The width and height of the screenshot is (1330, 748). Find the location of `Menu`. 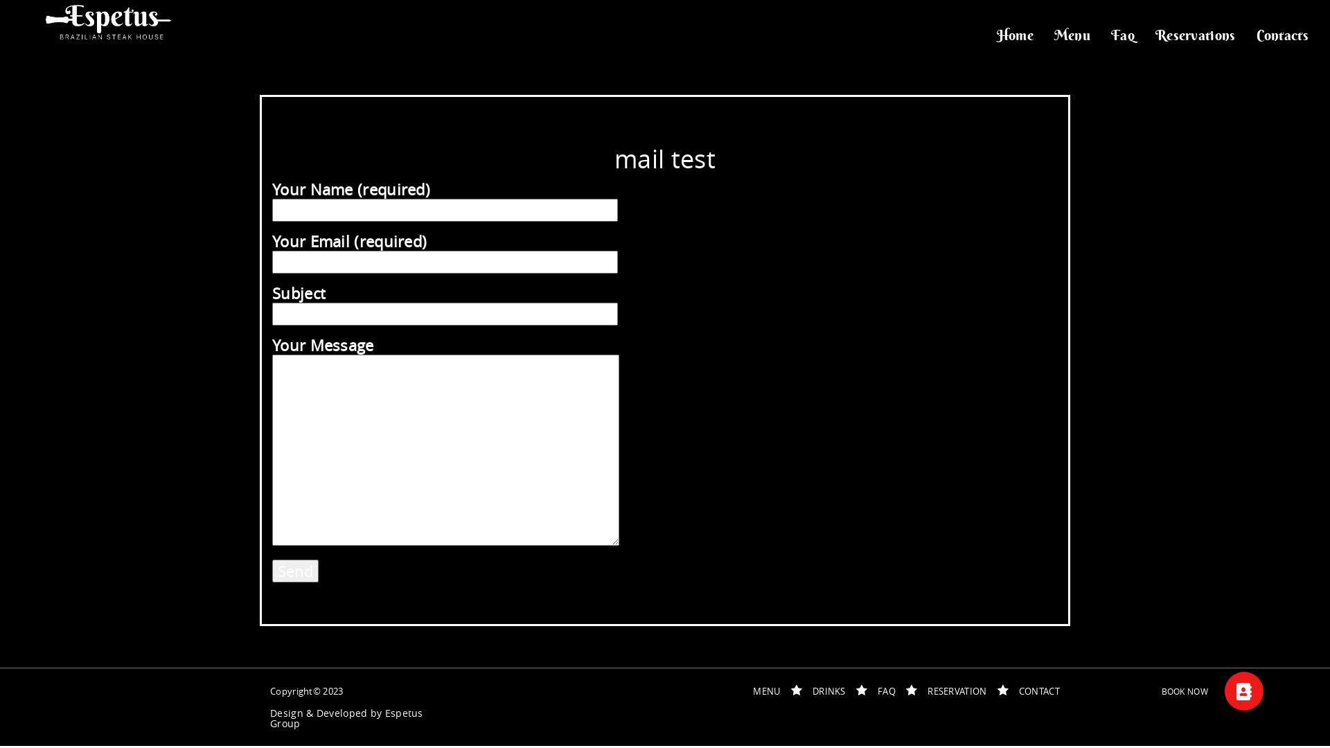

Menu is located at coordinates (1072, 35).